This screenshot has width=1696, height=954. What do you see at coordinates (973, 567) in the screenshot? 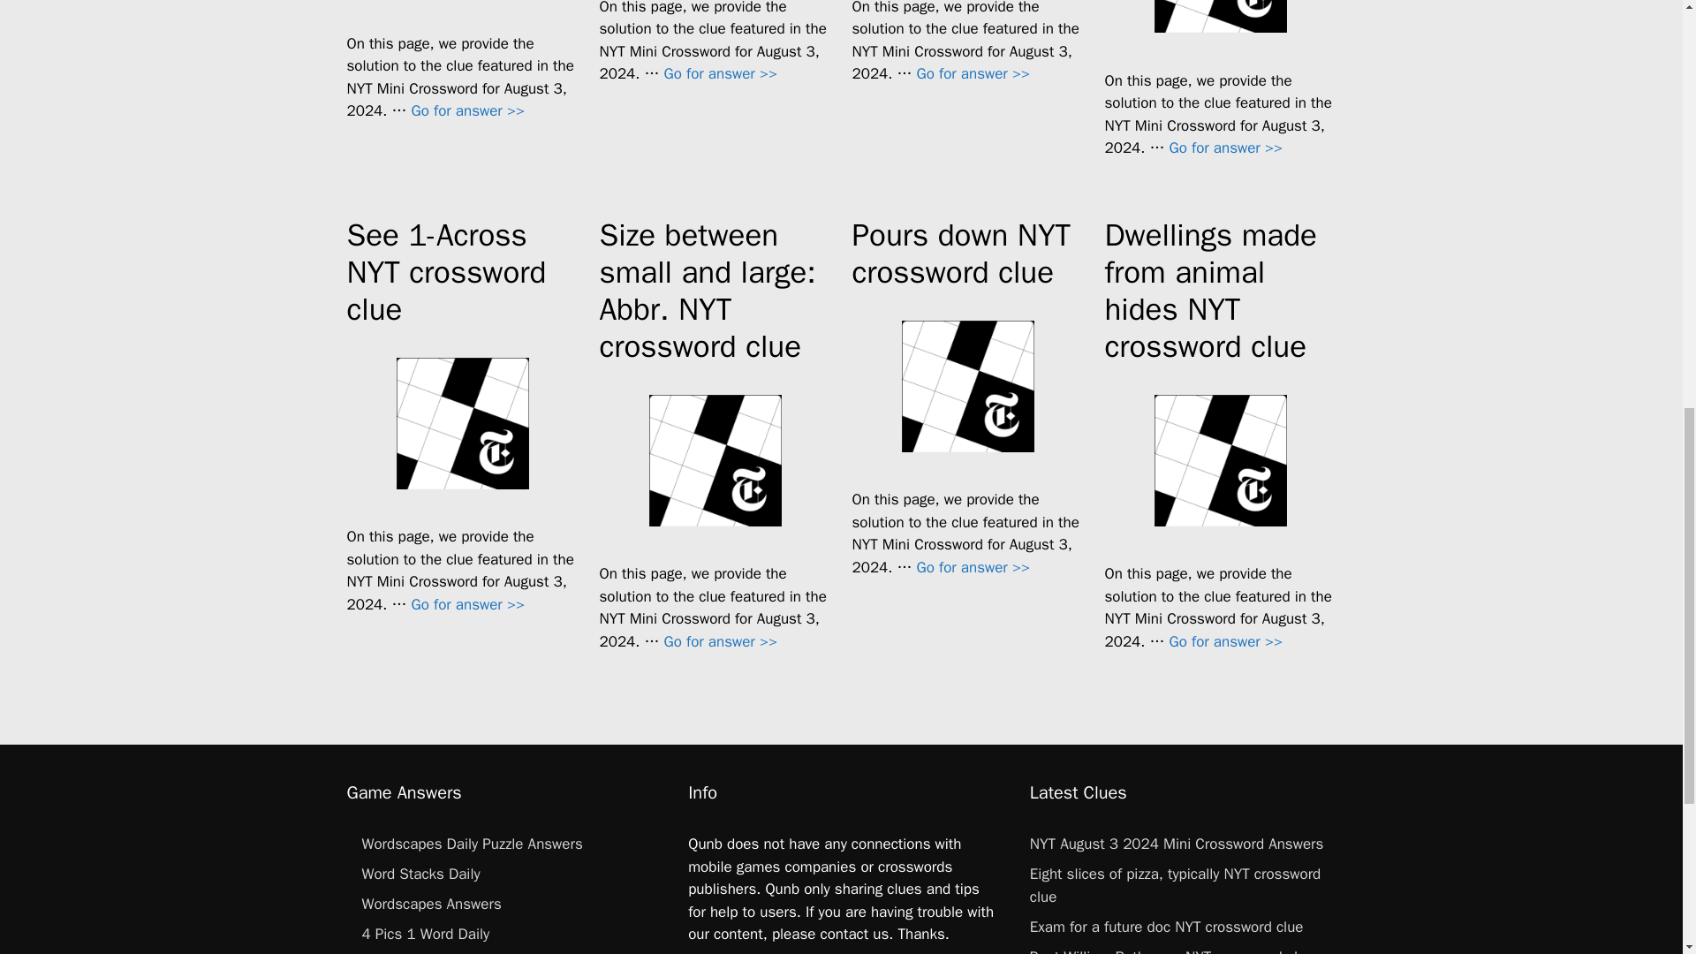
I see `Pours down NYT crossword clue` at bounding box center [973, 567].